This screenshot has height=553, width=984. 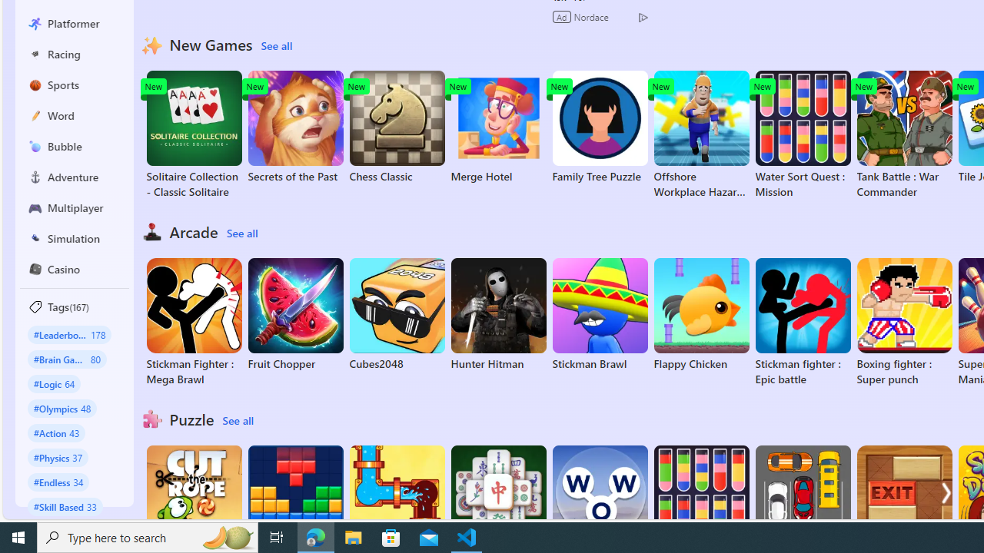 I want to click on Flappy Chicken, so click(x=701, y=315).